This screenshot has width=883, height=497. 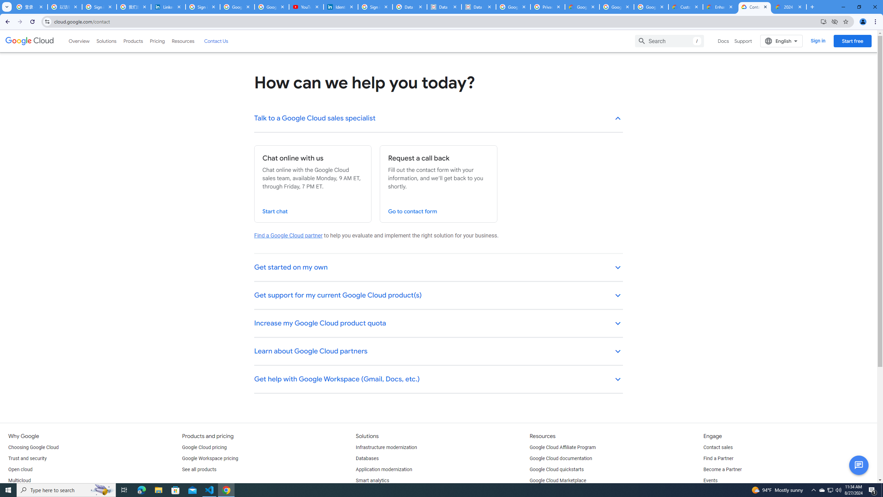 I want to click on Google Cloud Affiliate Program, so click(x=563, y=448).